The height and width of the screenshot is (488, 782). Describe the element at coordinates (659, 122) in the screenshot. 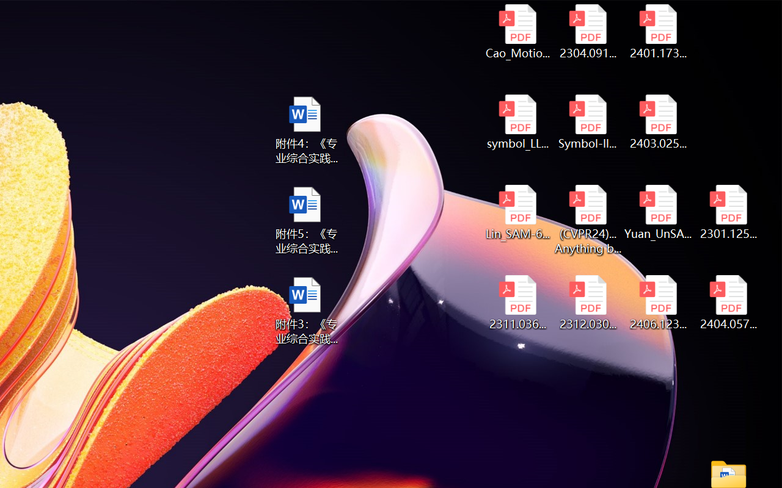

I see `2403.02502v1.pdf` at that location.